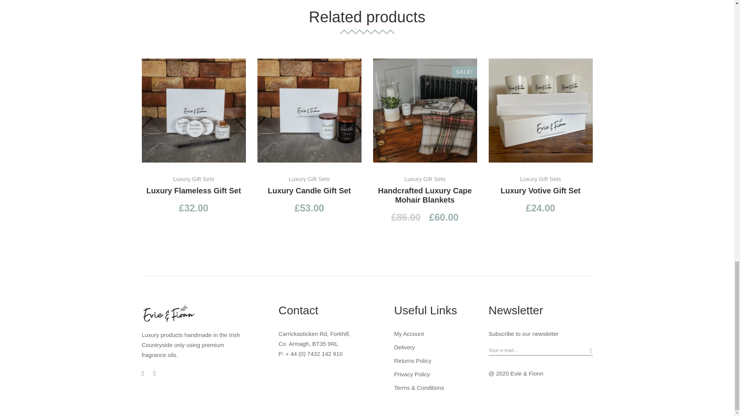 The image size is (740, 416). What do you see at coordinates (425, 111) in the screenshot?
I see `Handcrafted Luxury Cape Mohair Blankets` at bounding box center [425, 111].